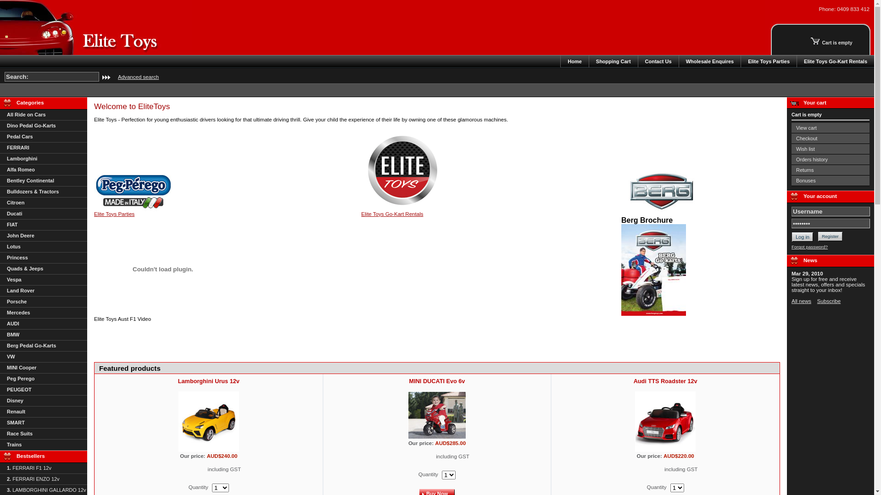 The height and width of the screenshot is (495, 881). I want to click on Bentley Continental, so click(44, 181).